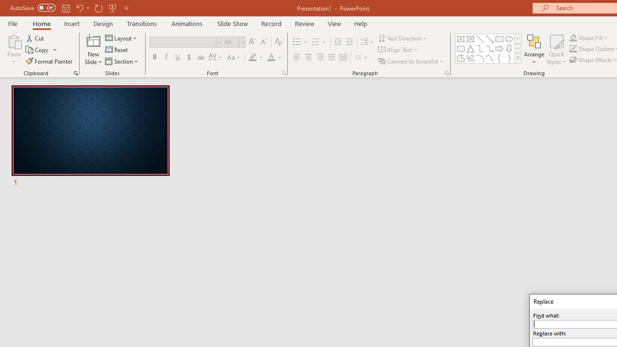 Image resolution: width=617 pixels, height=347 pixels. Describe the element at coordinates (470, 58) in the screenshot. I see `Freeform: Scribble` at that location.